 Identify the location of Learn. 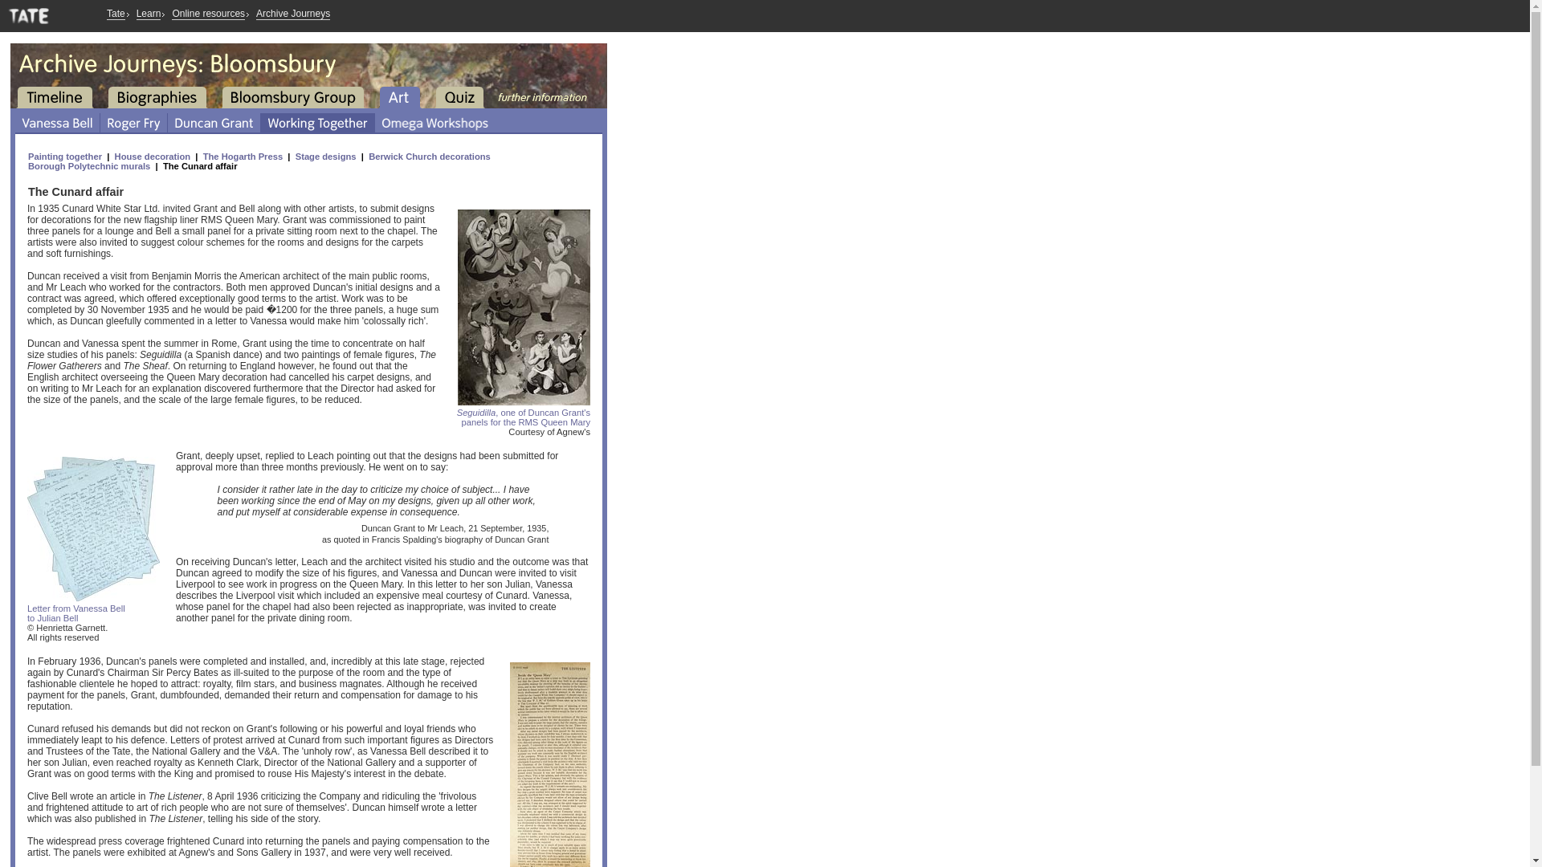
(149, 13).